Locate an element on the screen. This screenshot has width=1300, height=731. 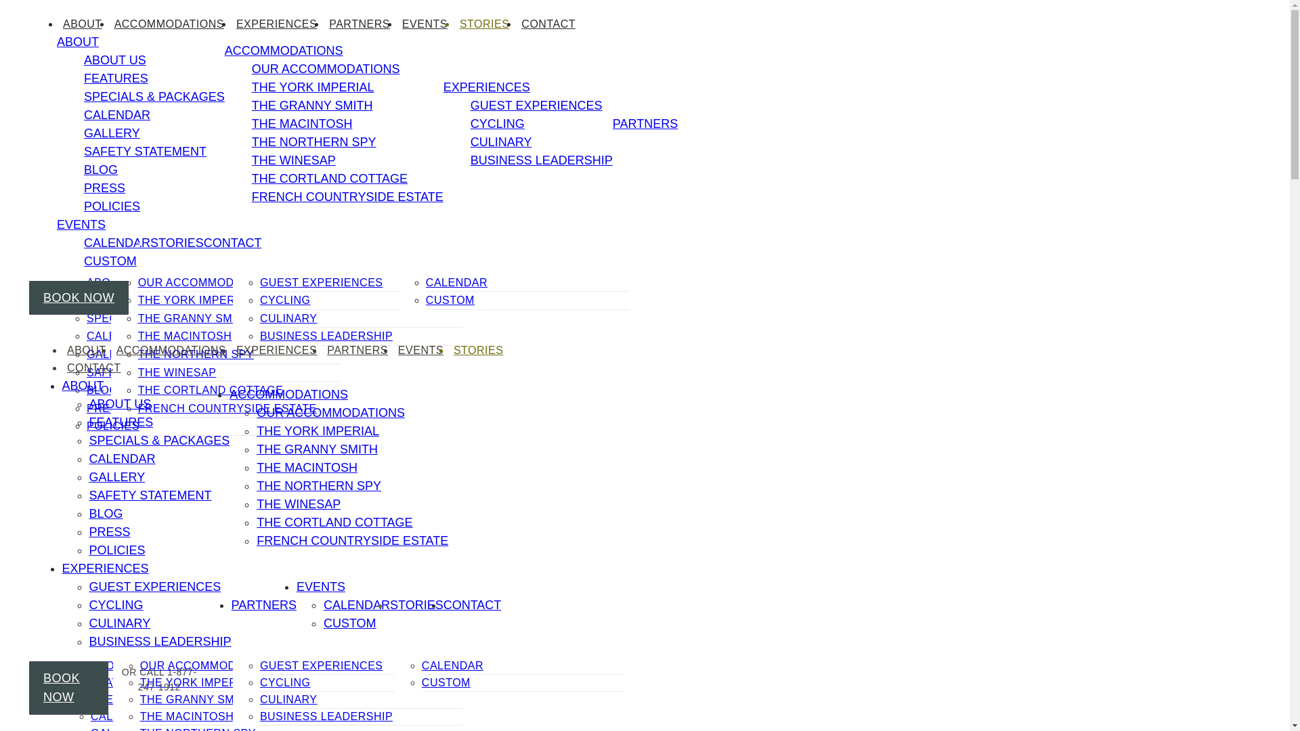
ACCOMMODATIONS is located at coordinates (169, 23).